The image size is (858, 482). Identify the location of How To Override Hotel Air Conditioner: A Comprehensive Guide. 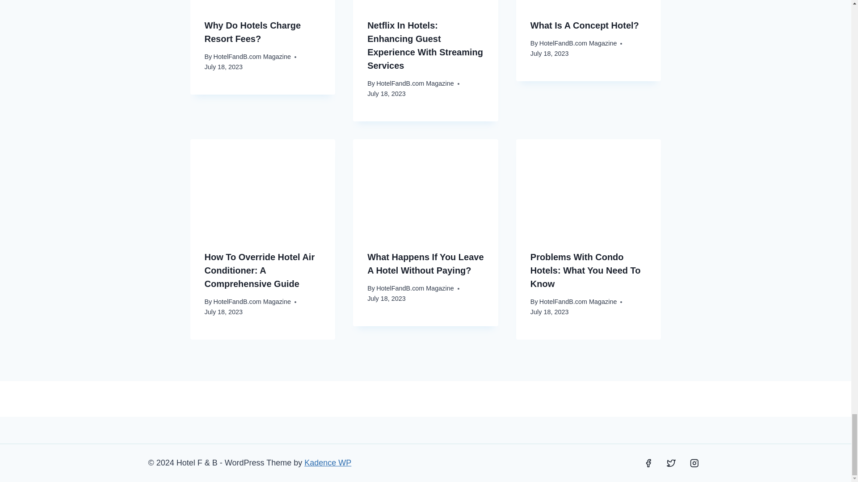
(260, 270).